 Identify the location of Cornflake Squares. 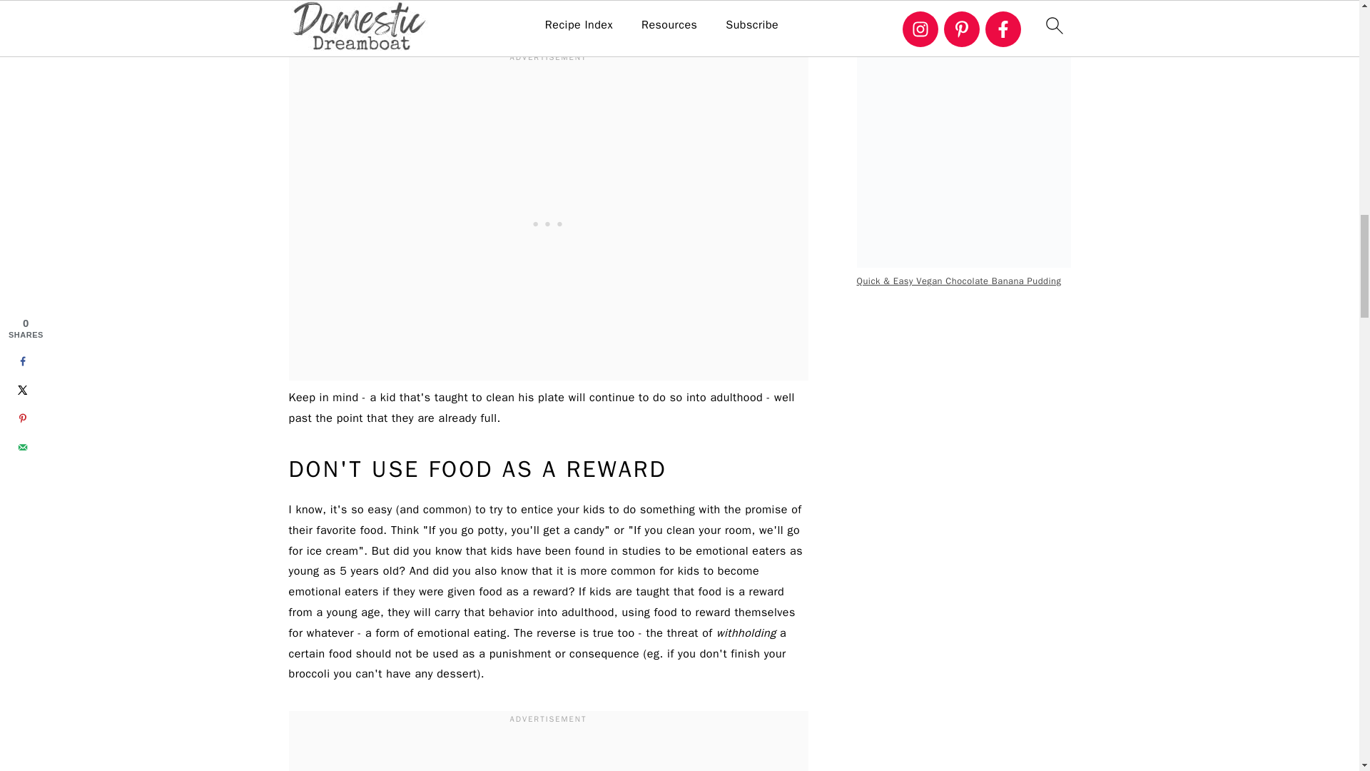
(963, 13).